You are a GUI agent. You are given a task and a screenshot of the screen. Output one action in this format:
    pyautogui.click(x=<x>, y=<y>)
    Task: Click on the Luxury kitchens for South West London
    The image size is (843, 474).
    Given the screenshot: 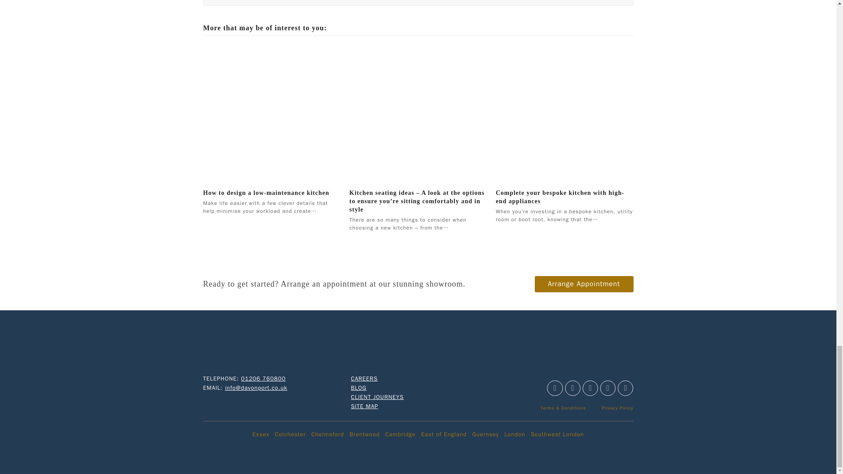 What is the action you would take?
    pyautogui.click(x=558, y=434)
    